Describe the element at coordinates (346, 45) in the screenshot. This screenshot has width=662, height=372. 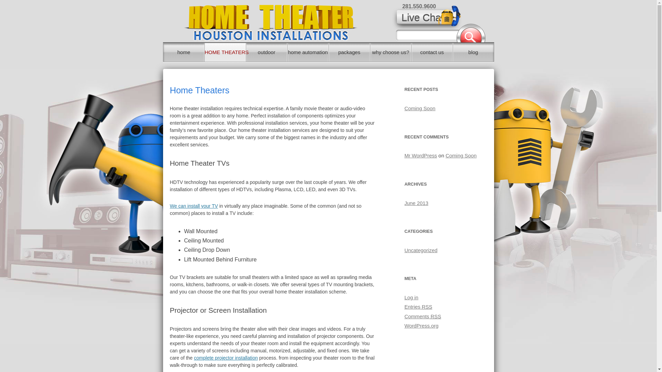
I see `Skip to content` at that location.